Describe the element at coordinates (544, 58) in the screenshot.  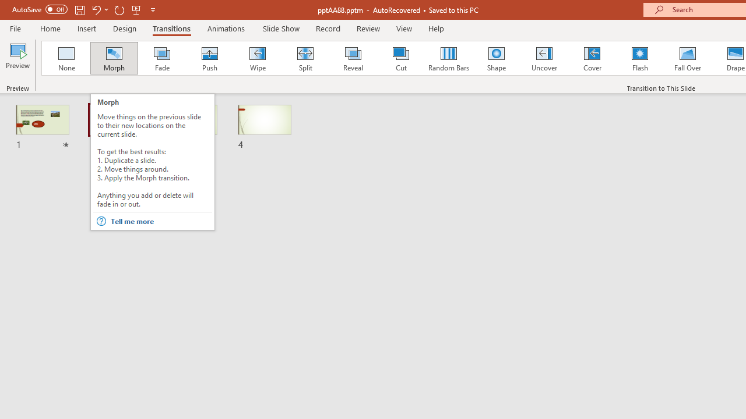
I see `Uncover` at that location.